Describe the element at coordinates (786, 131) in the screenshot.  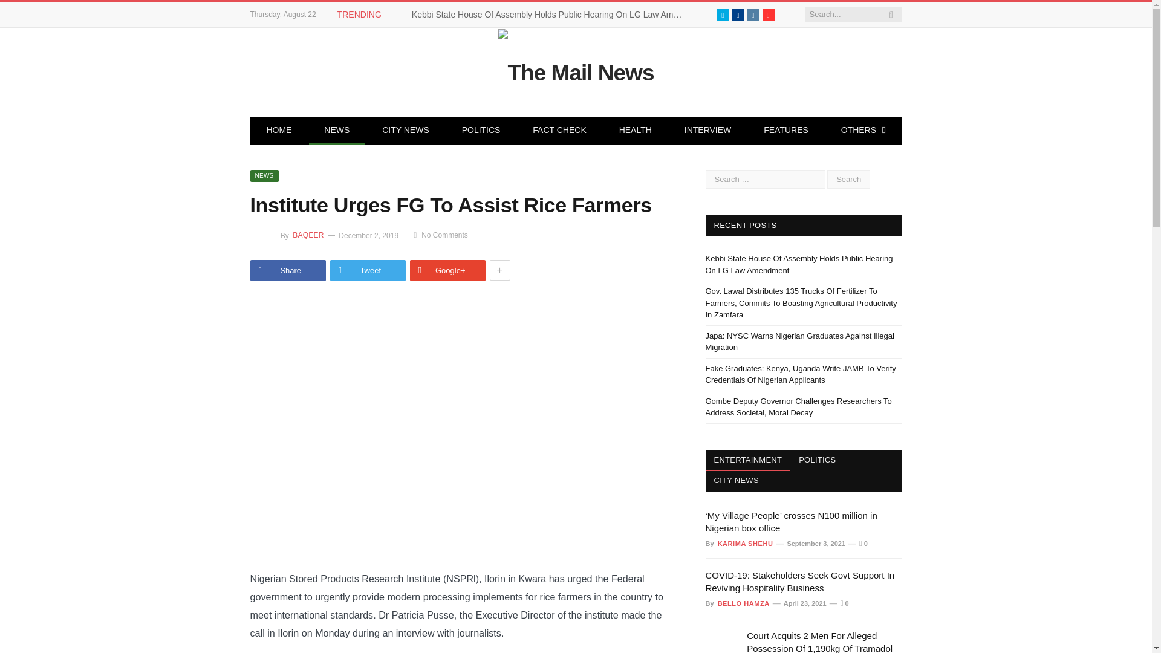
I see `FEATURES` at that location.